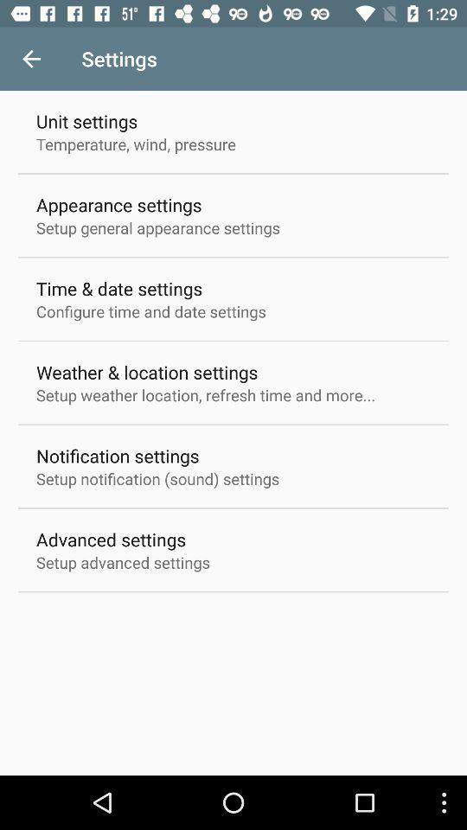  What do you see at coordinates (157, 479) in the screenshot?
I see `flip until setup notification sound icon` at bounding box center [157, 479].